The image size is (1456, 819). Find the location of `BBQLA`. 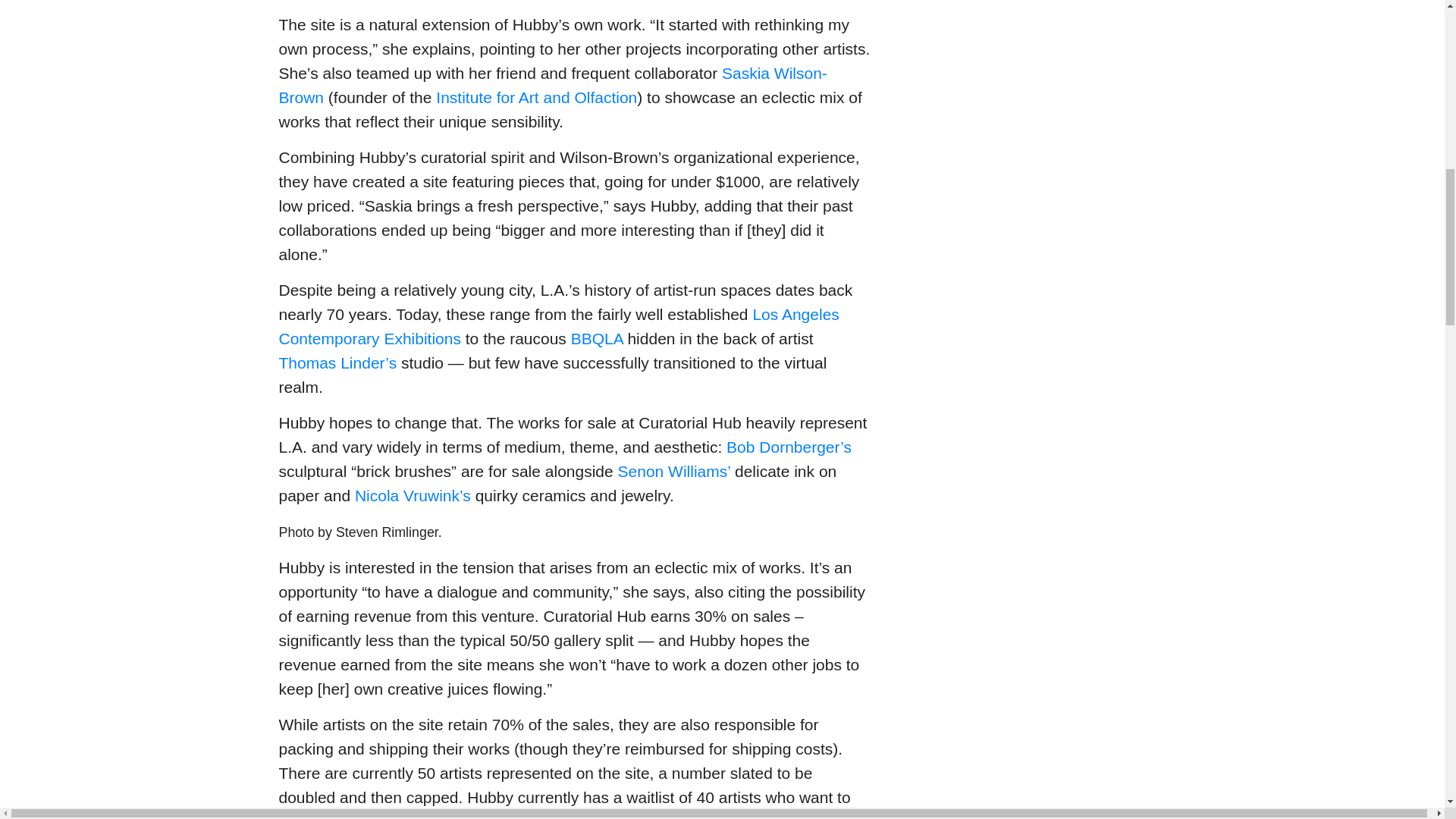

BBQLA is located at coordinates (596, 338).